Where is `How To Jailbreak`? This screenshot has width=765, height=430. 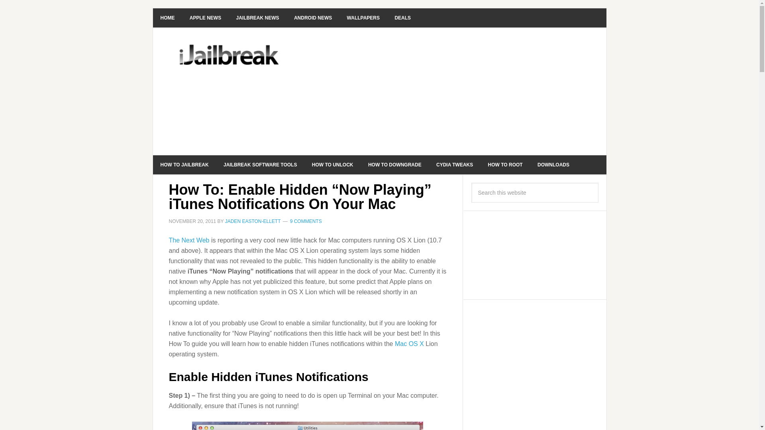 How To Jailbreak is located at coordinates (185, 165).